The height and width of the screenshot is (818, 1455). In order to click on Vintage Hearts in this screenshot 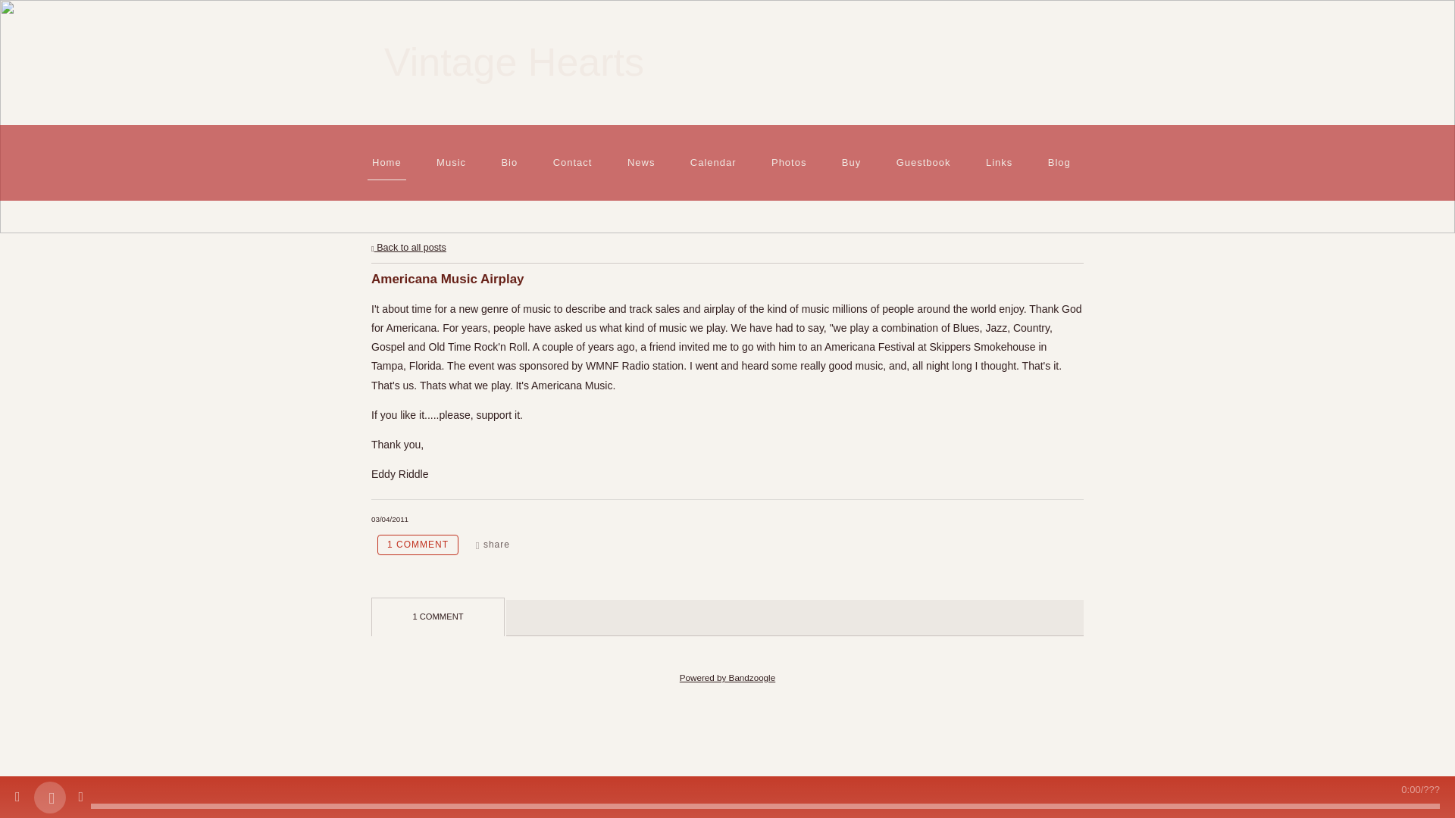, I will do `click(514, 68)`.